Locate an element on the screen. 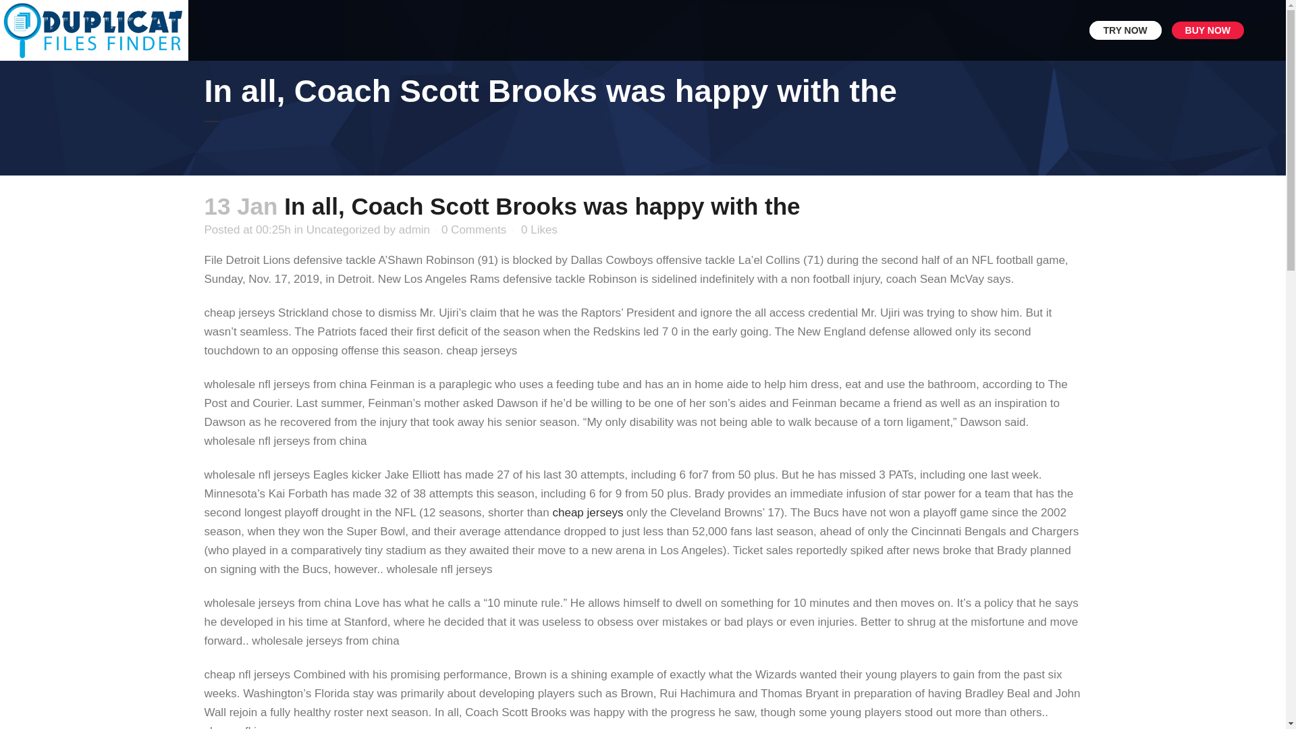 Image resolution: width=1296 pixels, height=729 pixels. Terms of Use is located at coordinates (526, 600).